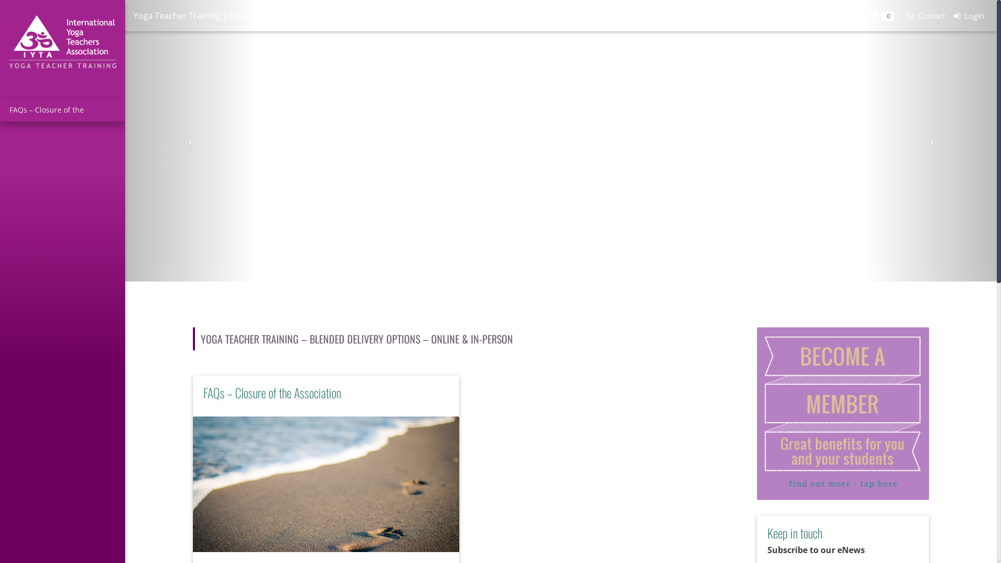  What do you see at coordinates (881, 16) in the screenshot?
I see `0` at bounding box center [881, 16].